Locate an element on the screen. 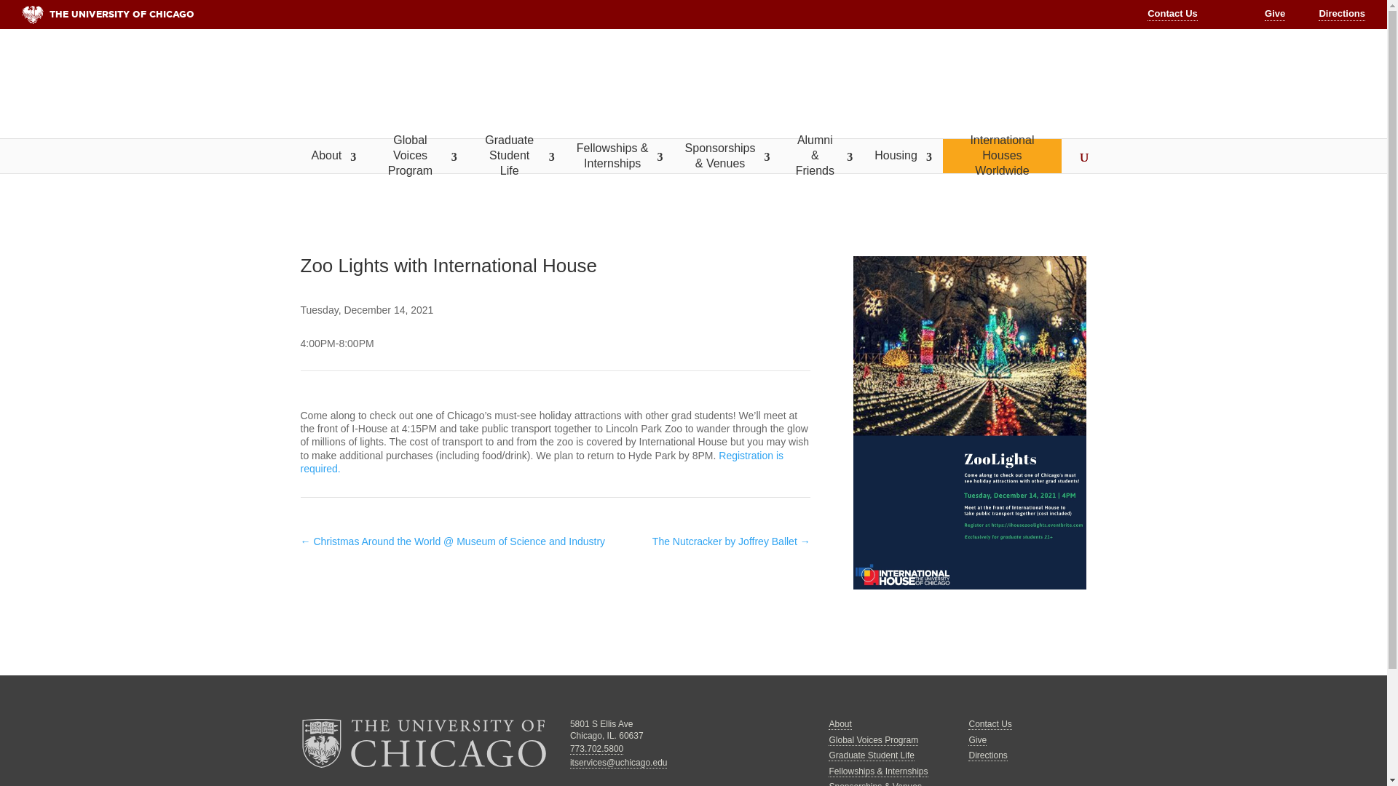  Directions is located at coordinates (1341, 15).